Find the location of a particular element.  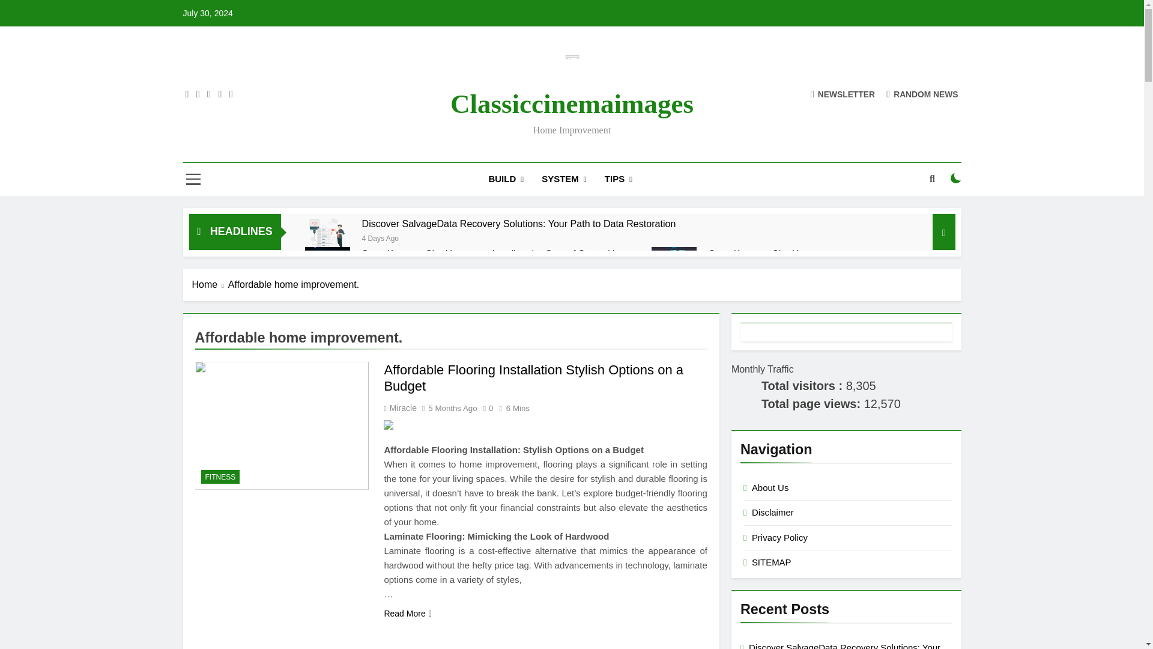

Song Kang as Cha Hyun-soo is located at coordinates (674, 262).